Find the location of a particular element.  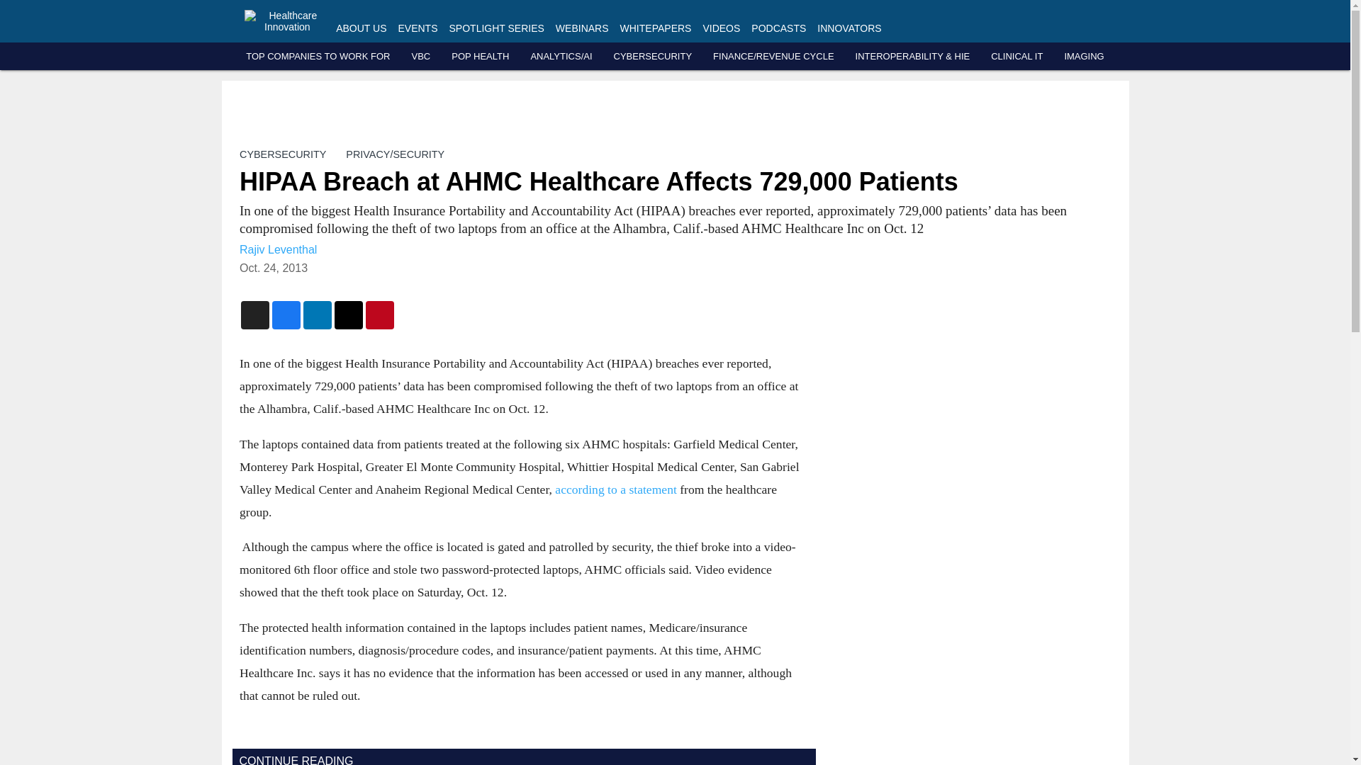

SPOTLIGHT SERIES is located at coordinates (496, 28).